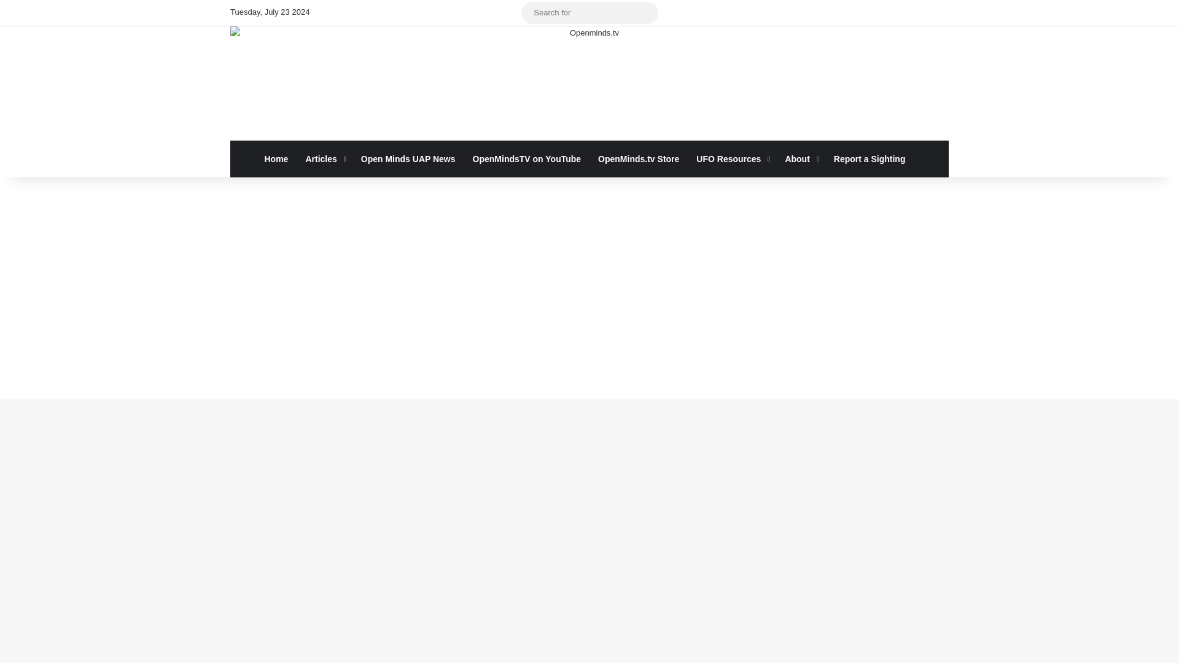  What do you see at coordinates (731, 158) in the screenshot?
I see `UFO Resources` at bounding box center [731, 158].